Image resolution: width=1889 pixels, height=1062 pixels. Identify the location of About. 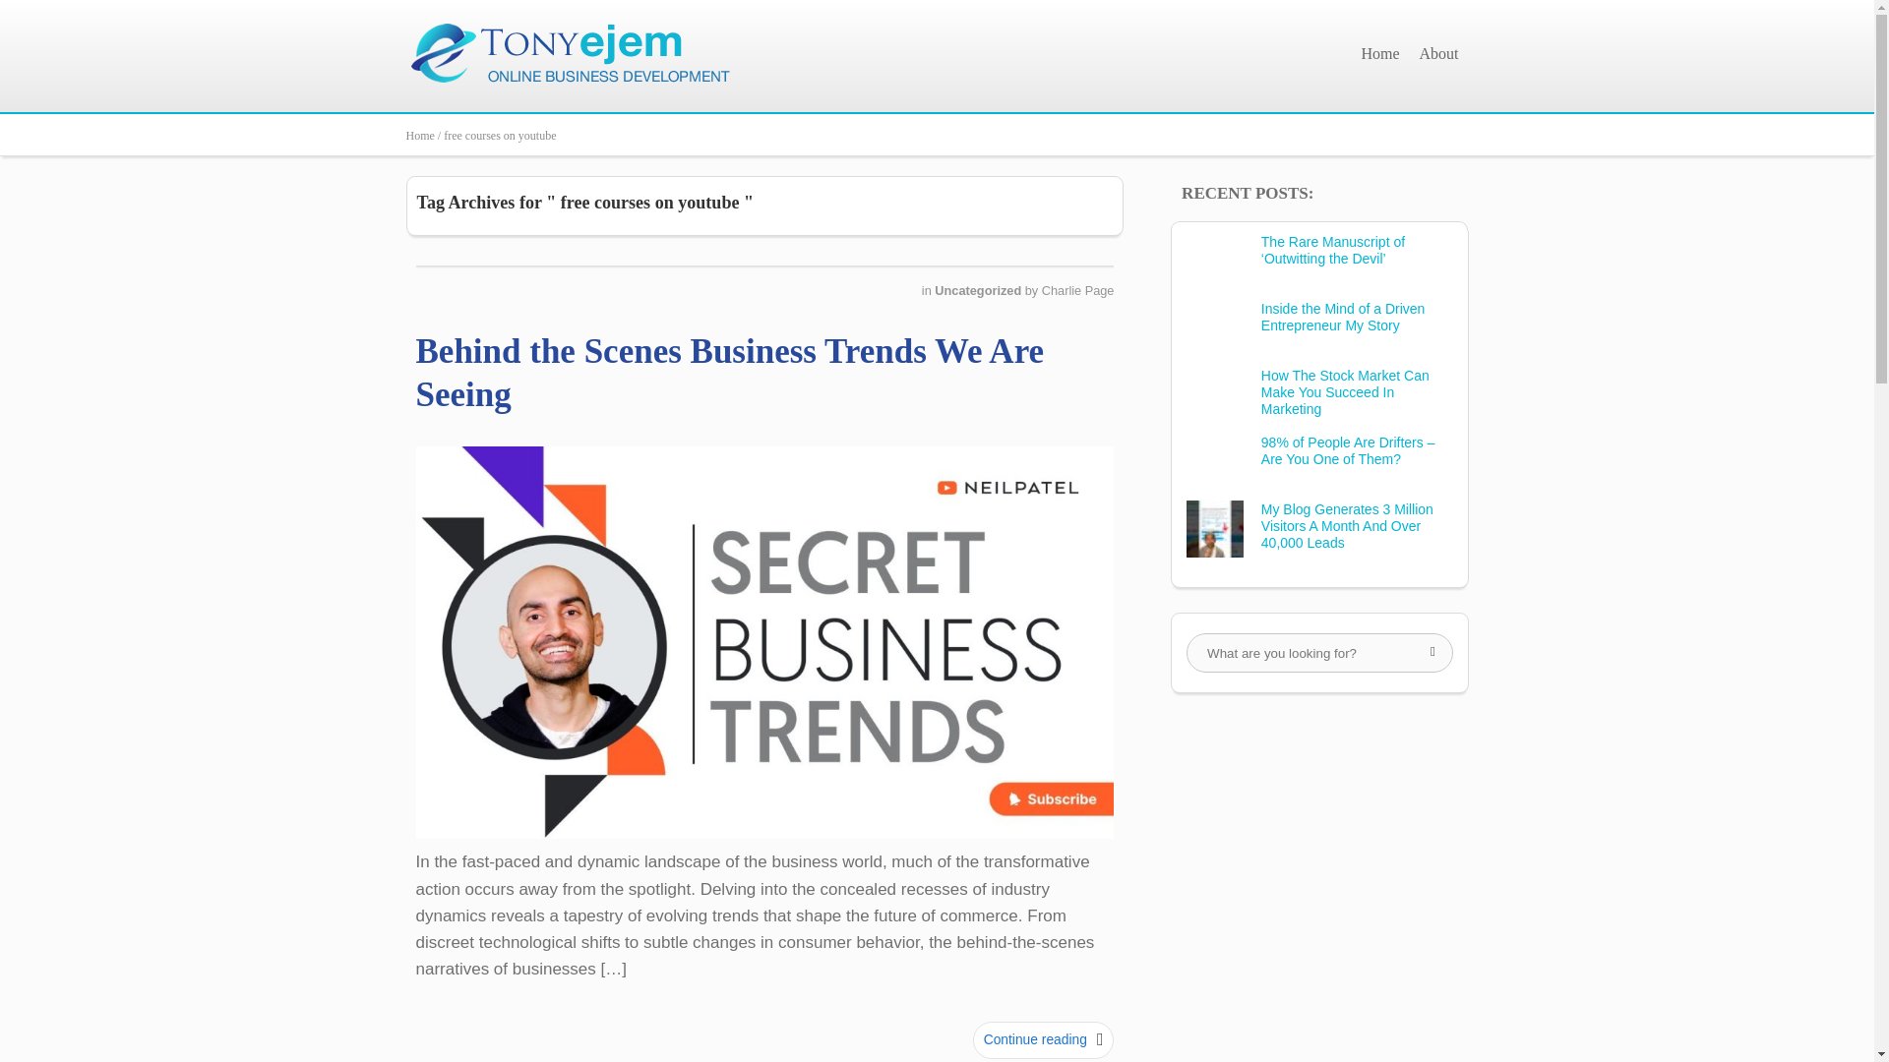
(1438, 53).